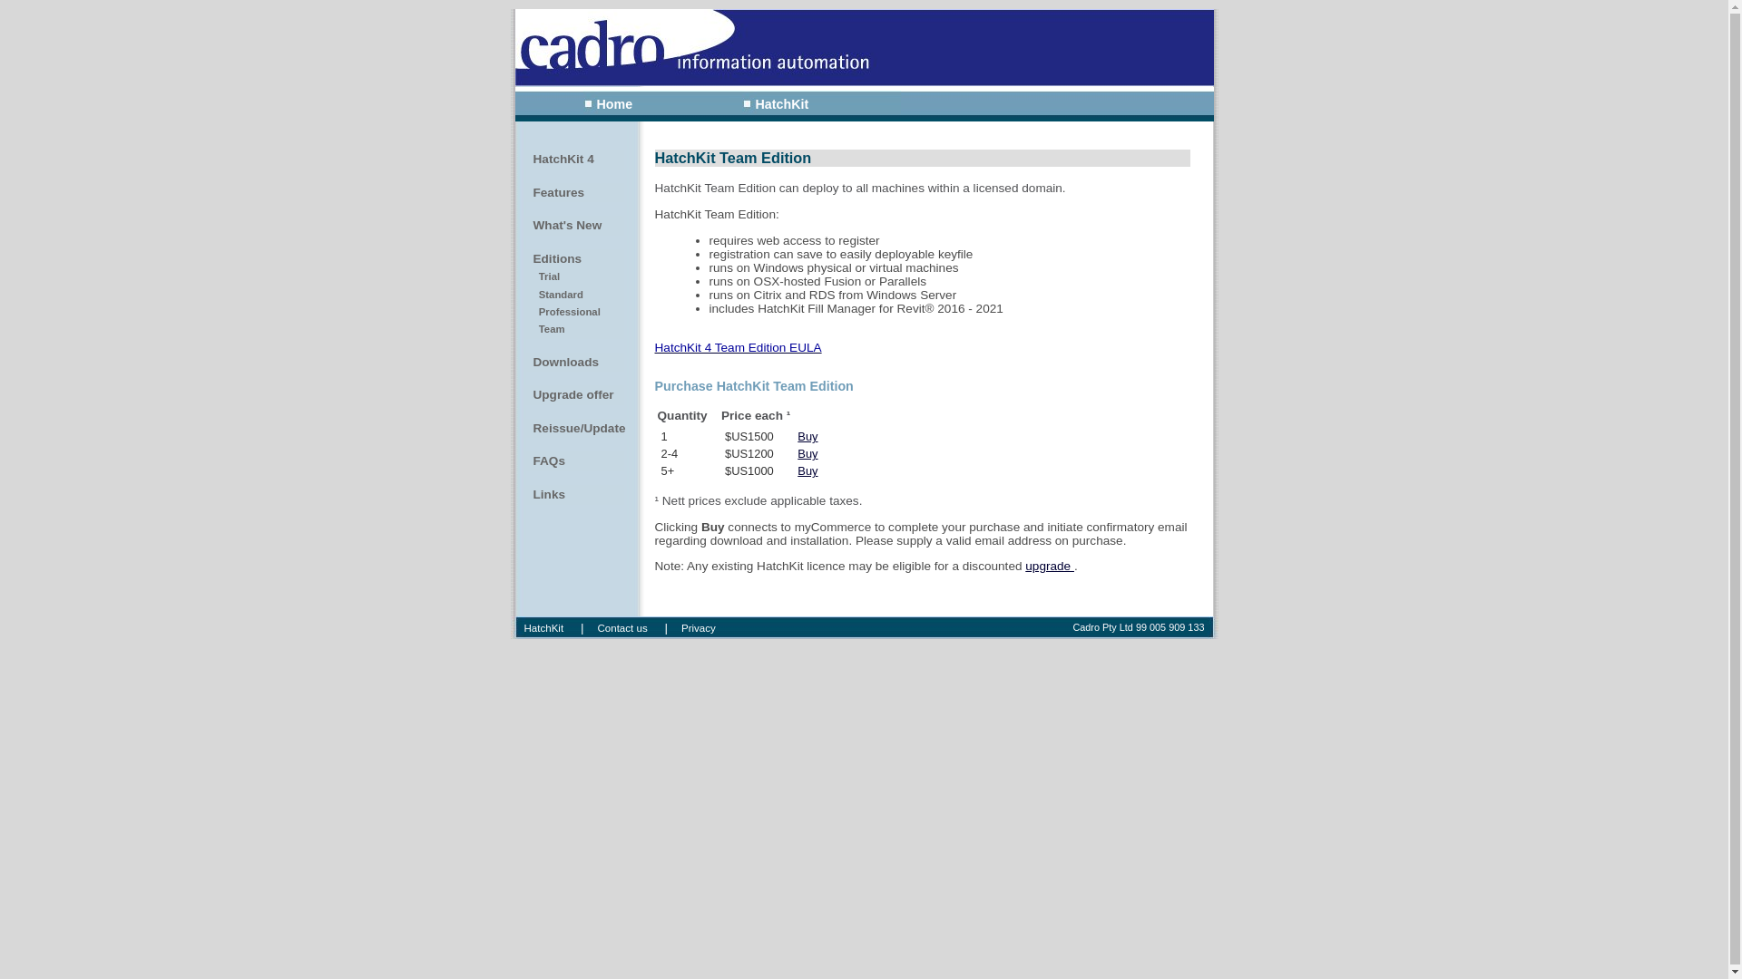  I want to click on Contact us, so click(622, 628).